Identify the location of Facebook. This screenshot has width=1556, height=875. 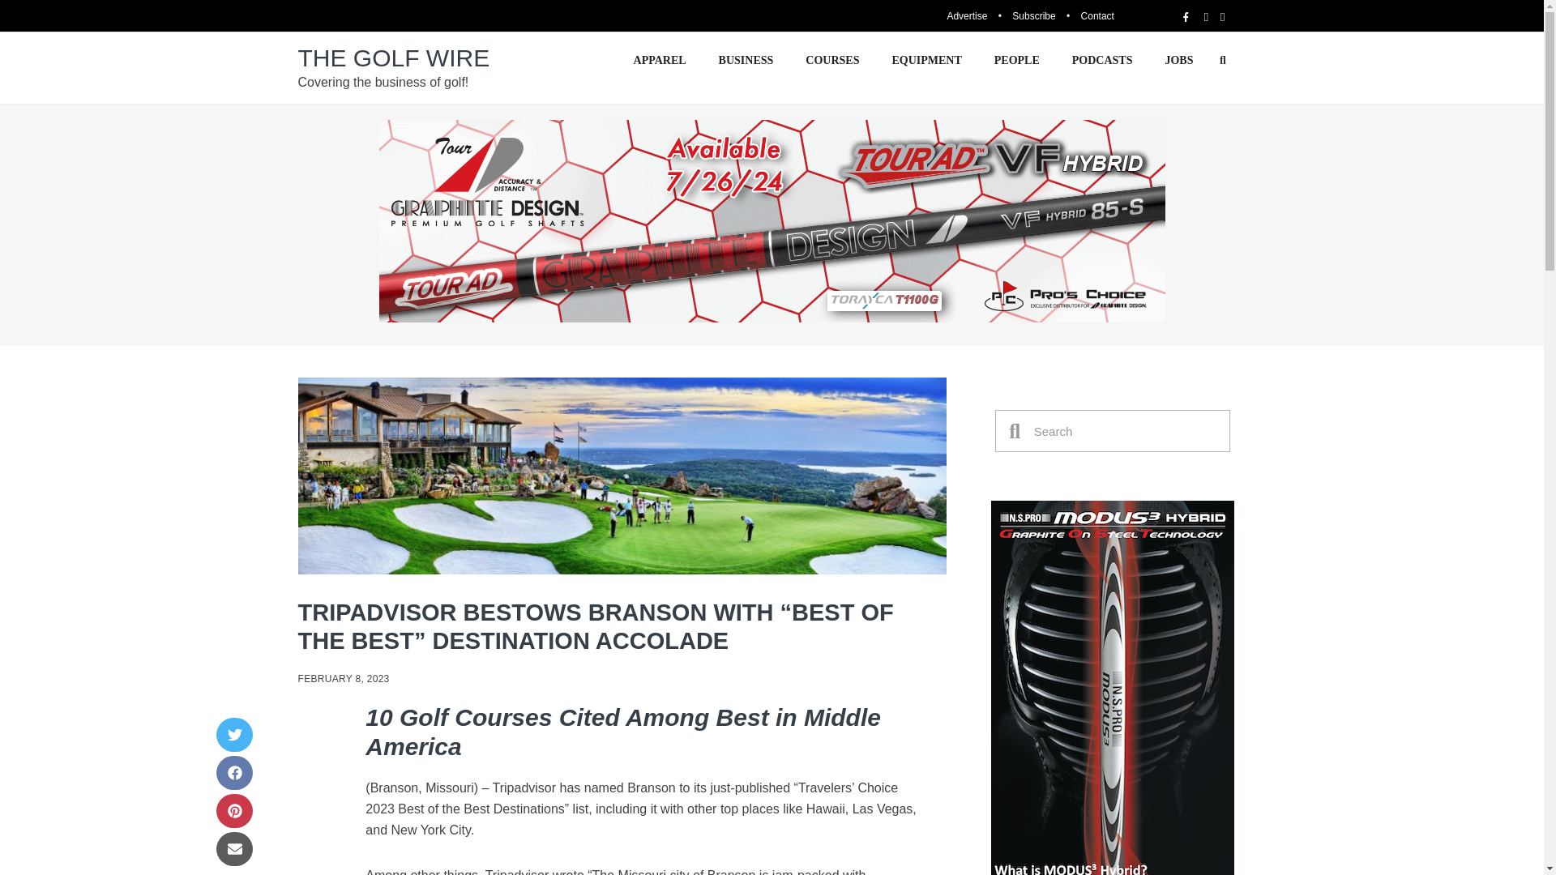
(233, 773).